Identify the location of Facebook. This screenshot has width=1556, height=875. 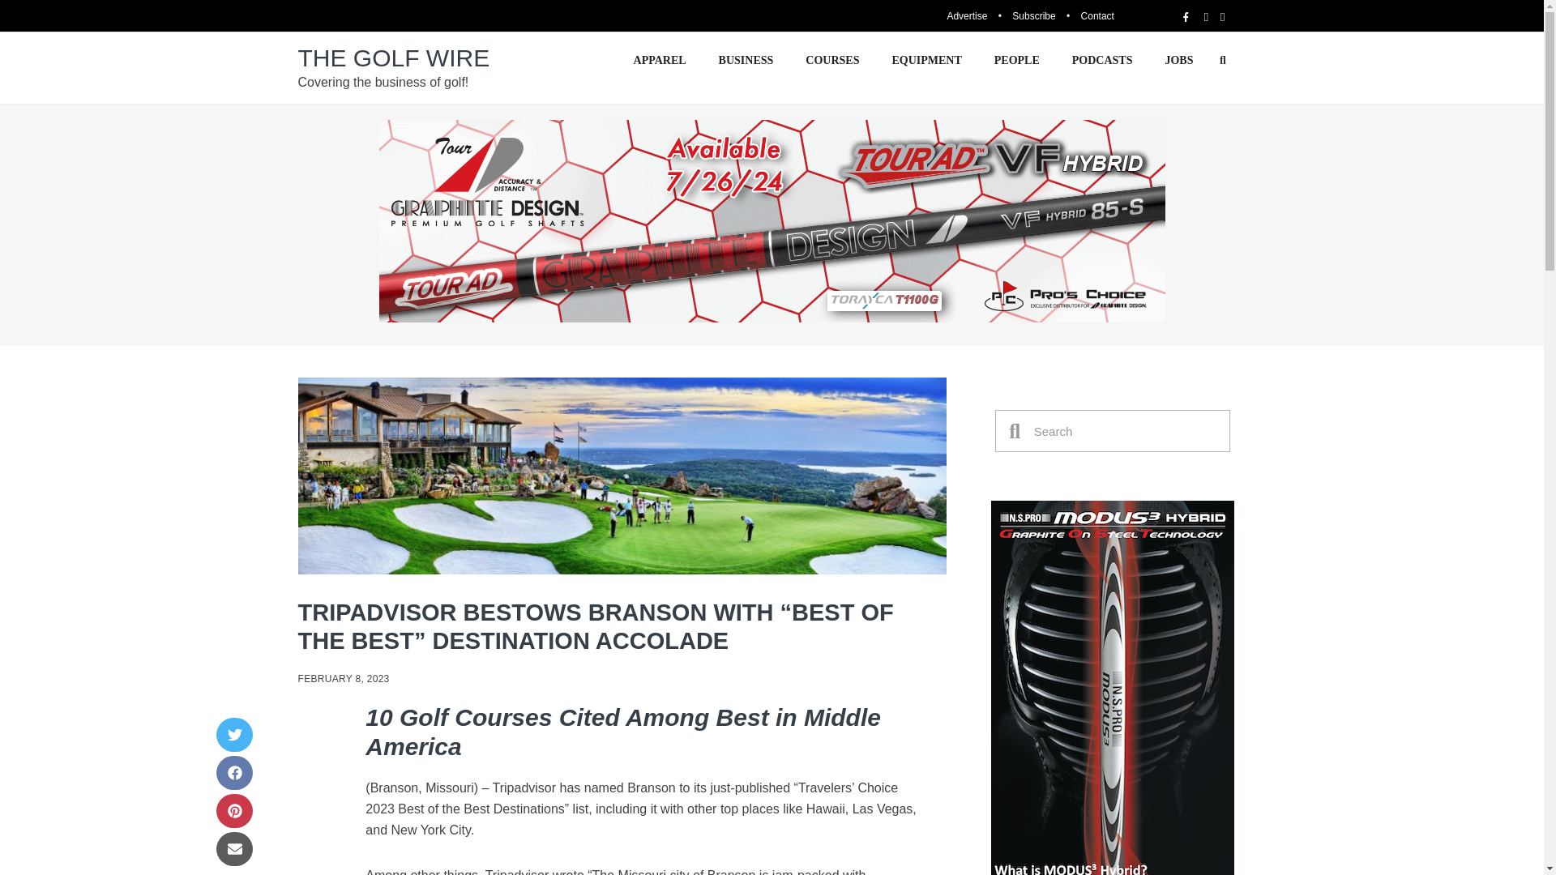
(233, 773).